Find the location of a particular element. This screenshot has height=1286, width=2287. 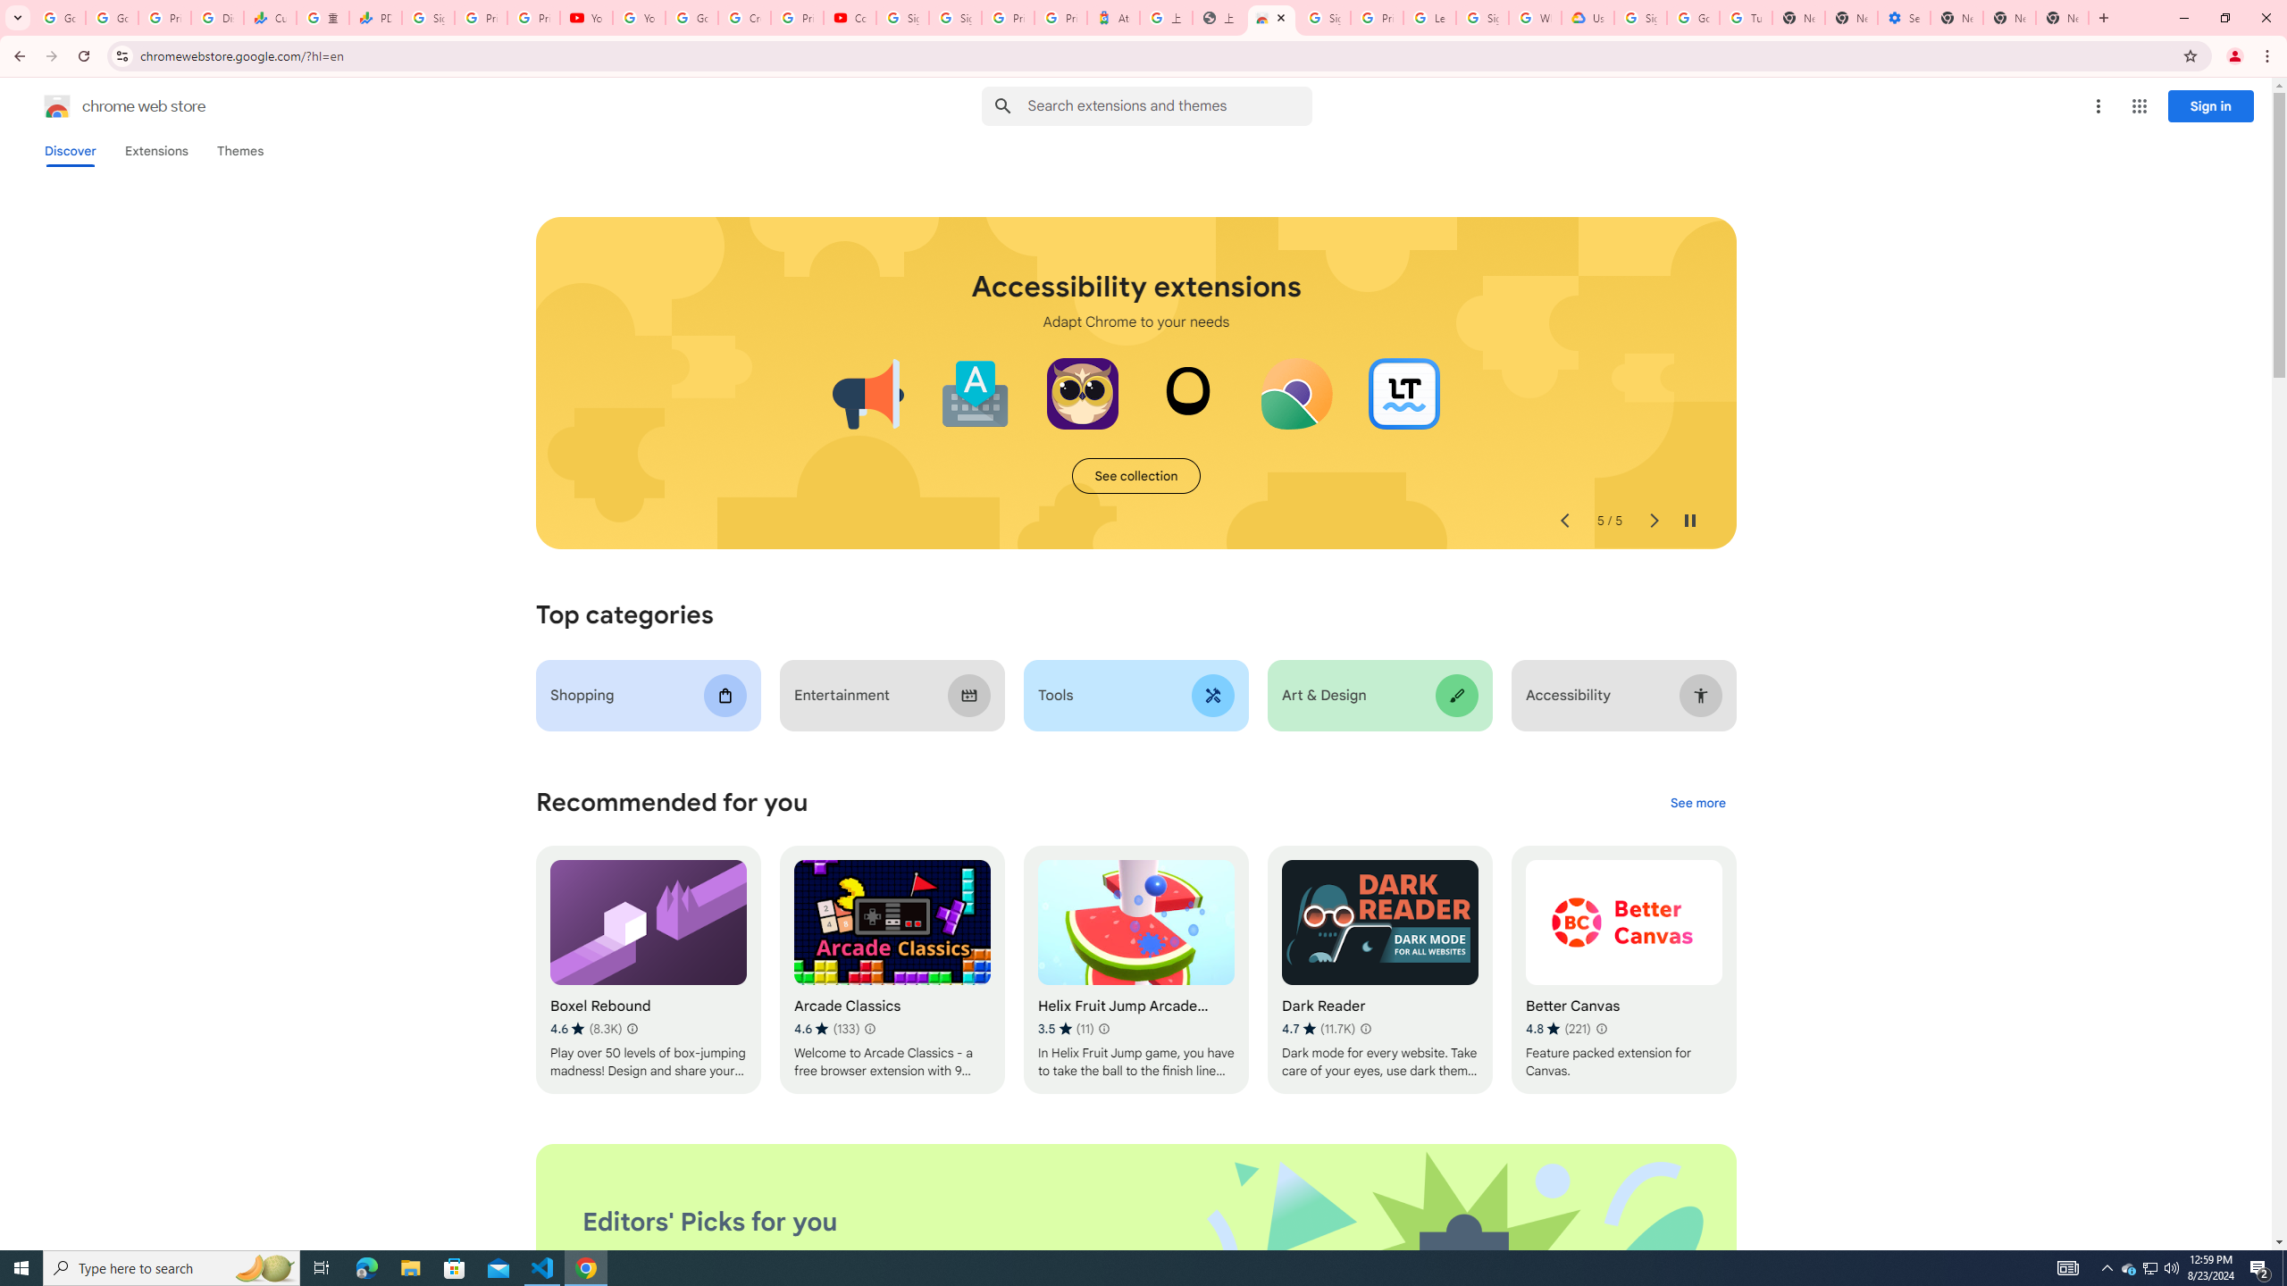

Sign in - Google Accounts is located at coordinates (427, 18).